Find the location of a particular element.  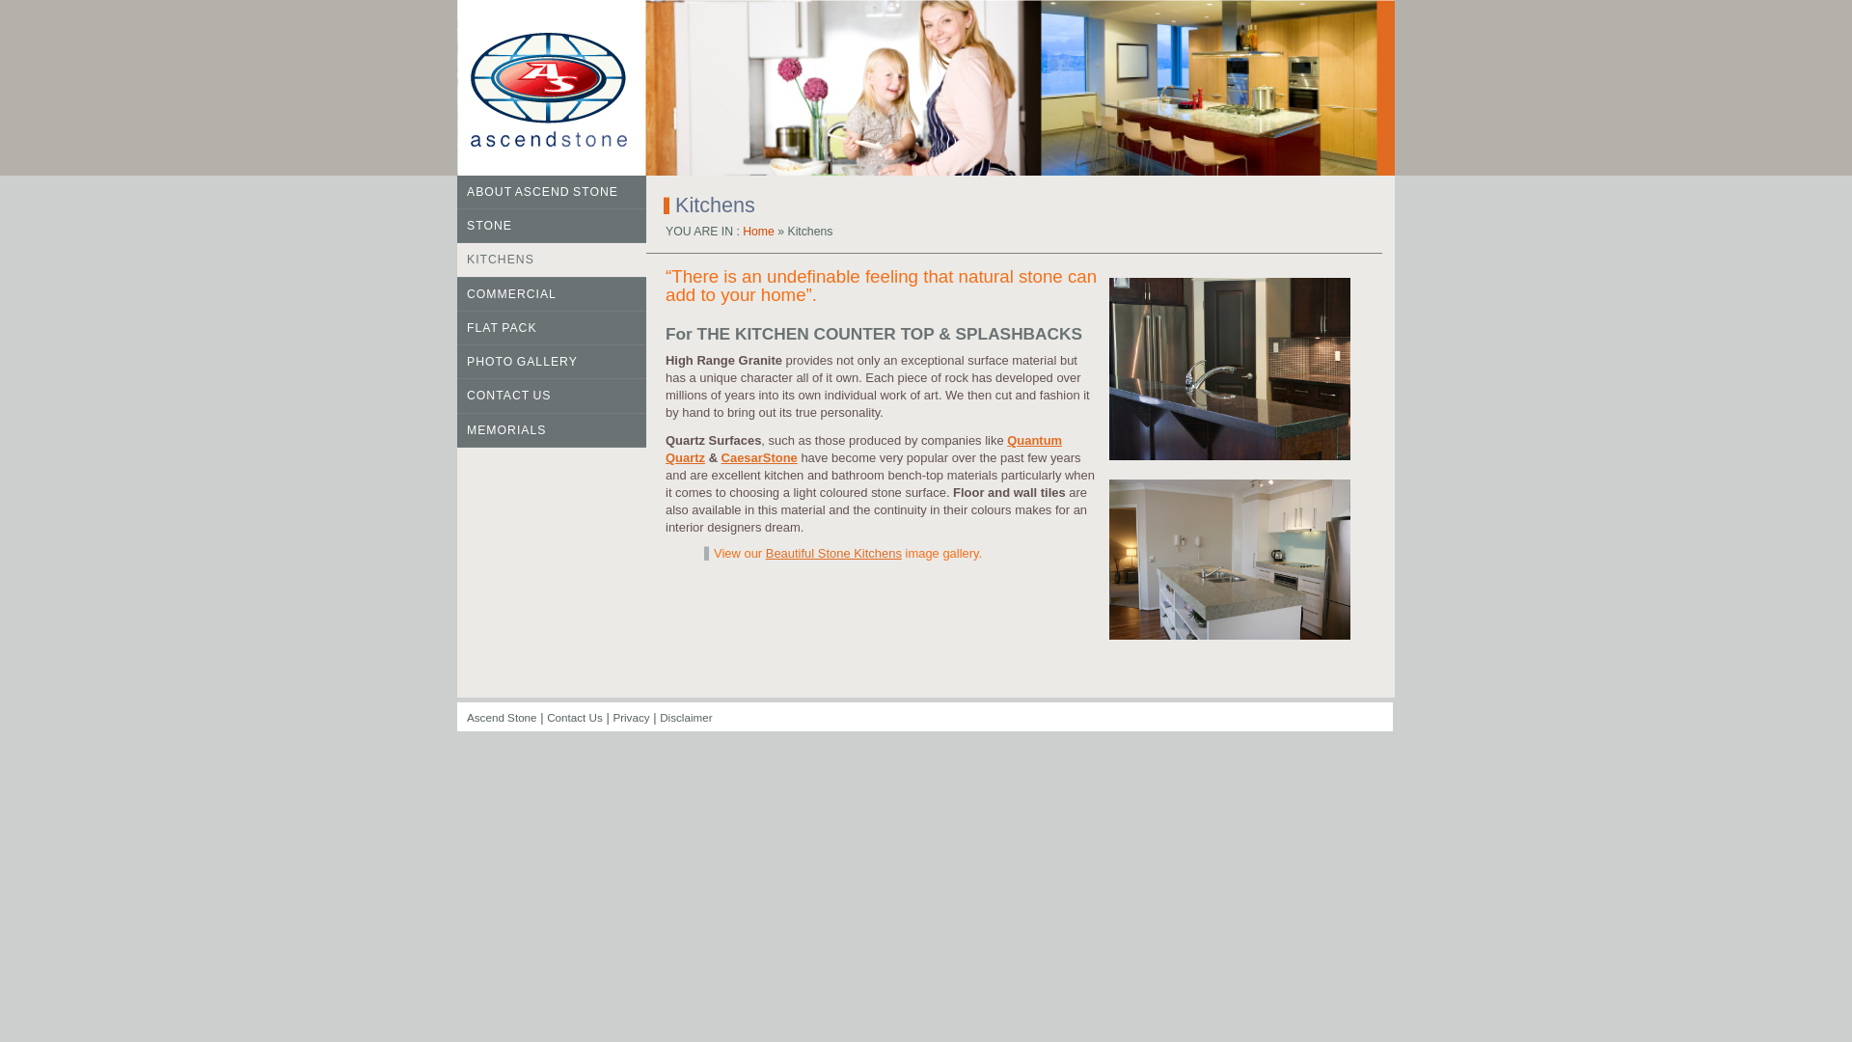

Beautiful Stone Kitchens is located at coordinates (833, 553).